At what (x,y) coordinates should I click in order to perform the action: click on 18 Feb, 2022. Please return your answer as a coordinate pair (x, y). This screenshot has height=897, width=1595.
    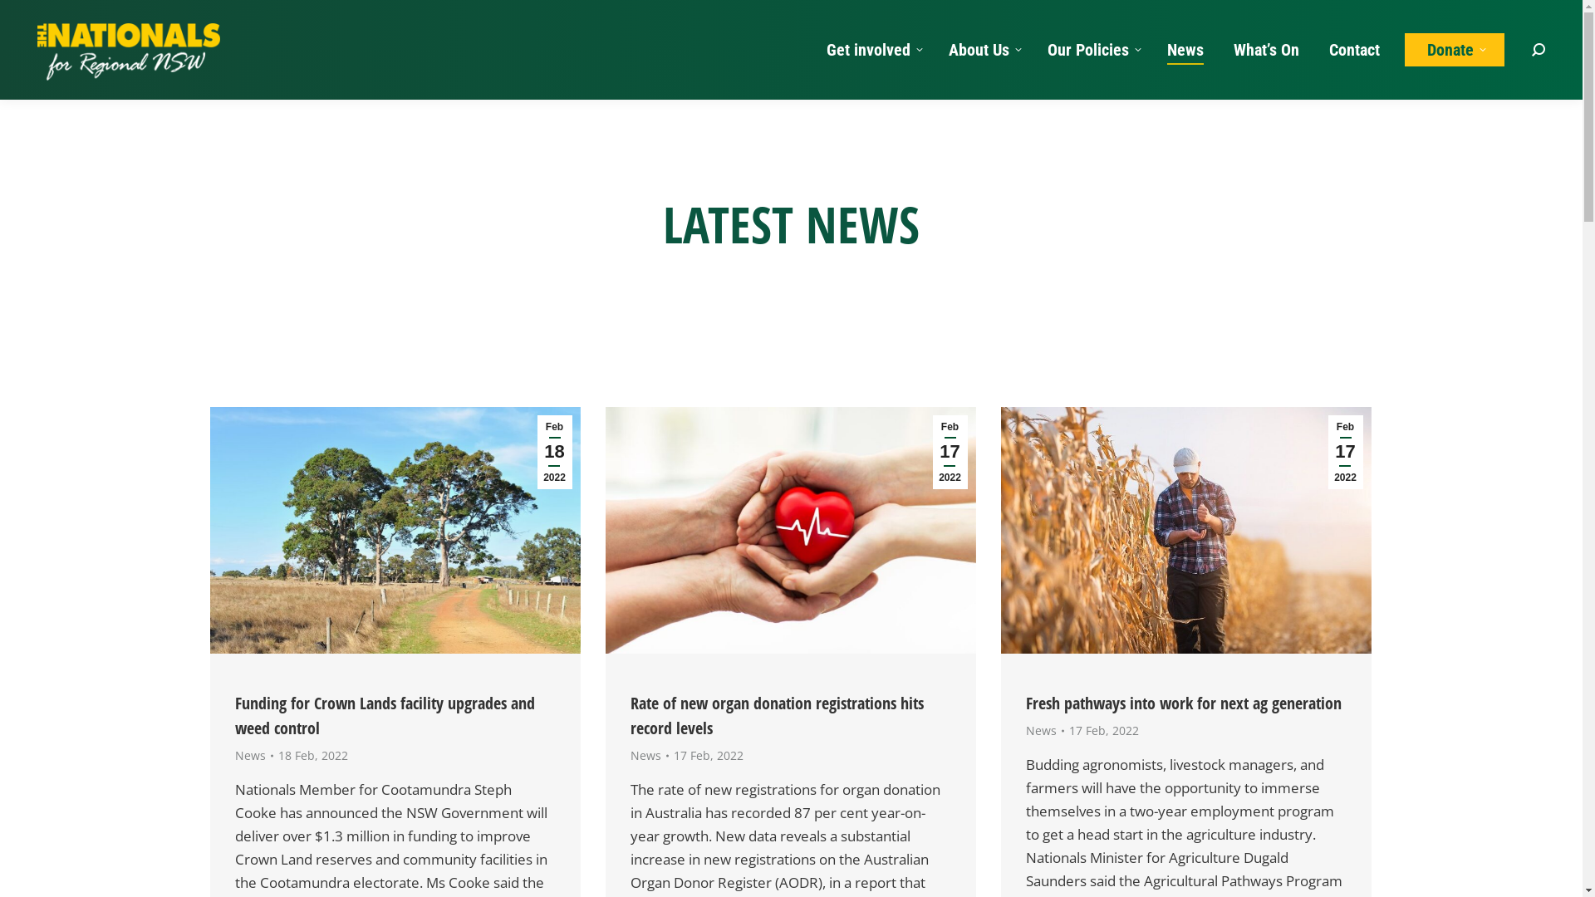
    Looking at the image, I should click on (312, 756).